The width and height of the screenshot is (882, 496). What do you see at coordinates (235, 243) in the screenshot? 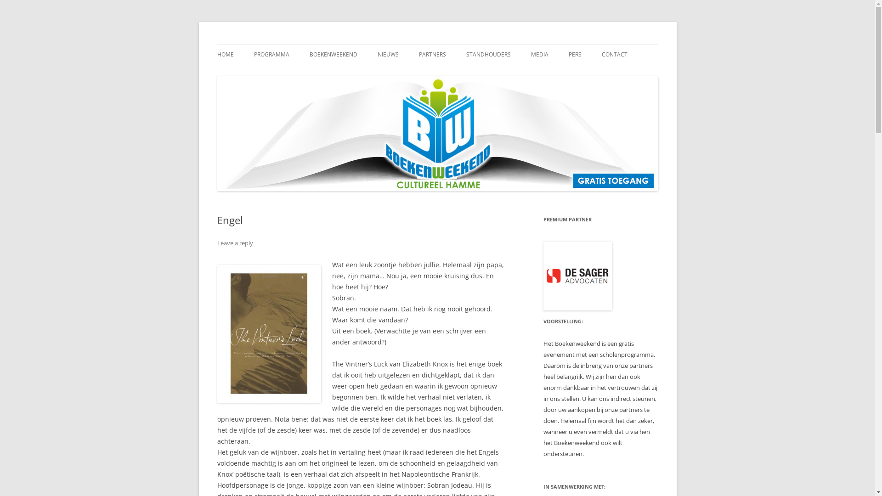
I see `Leave a reply` at bounding box center [235, 243].